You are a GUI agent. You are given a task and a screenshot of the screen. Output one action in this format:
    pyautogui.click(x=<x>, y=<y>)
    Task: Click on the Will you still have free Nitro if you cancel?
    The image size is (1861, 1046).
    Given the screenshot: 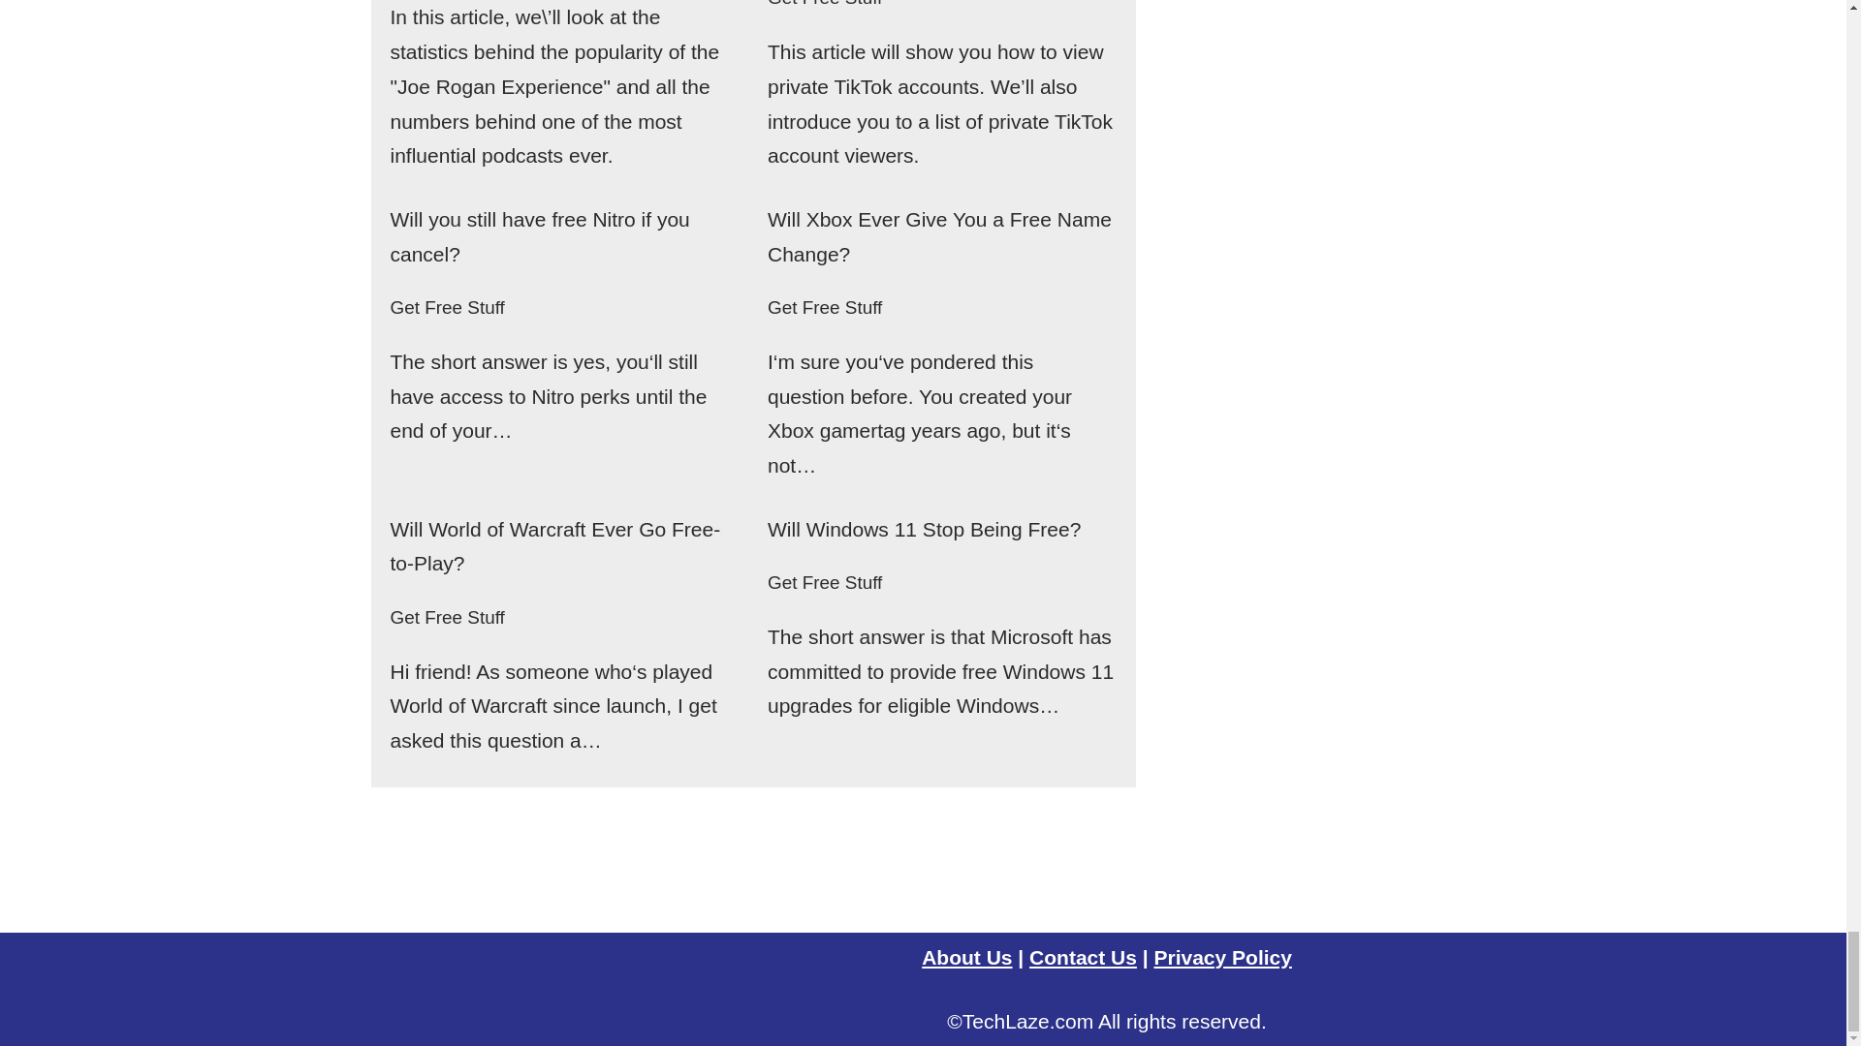 What is the action you would take?
    pyautogui.click(x=539, y=236)
    